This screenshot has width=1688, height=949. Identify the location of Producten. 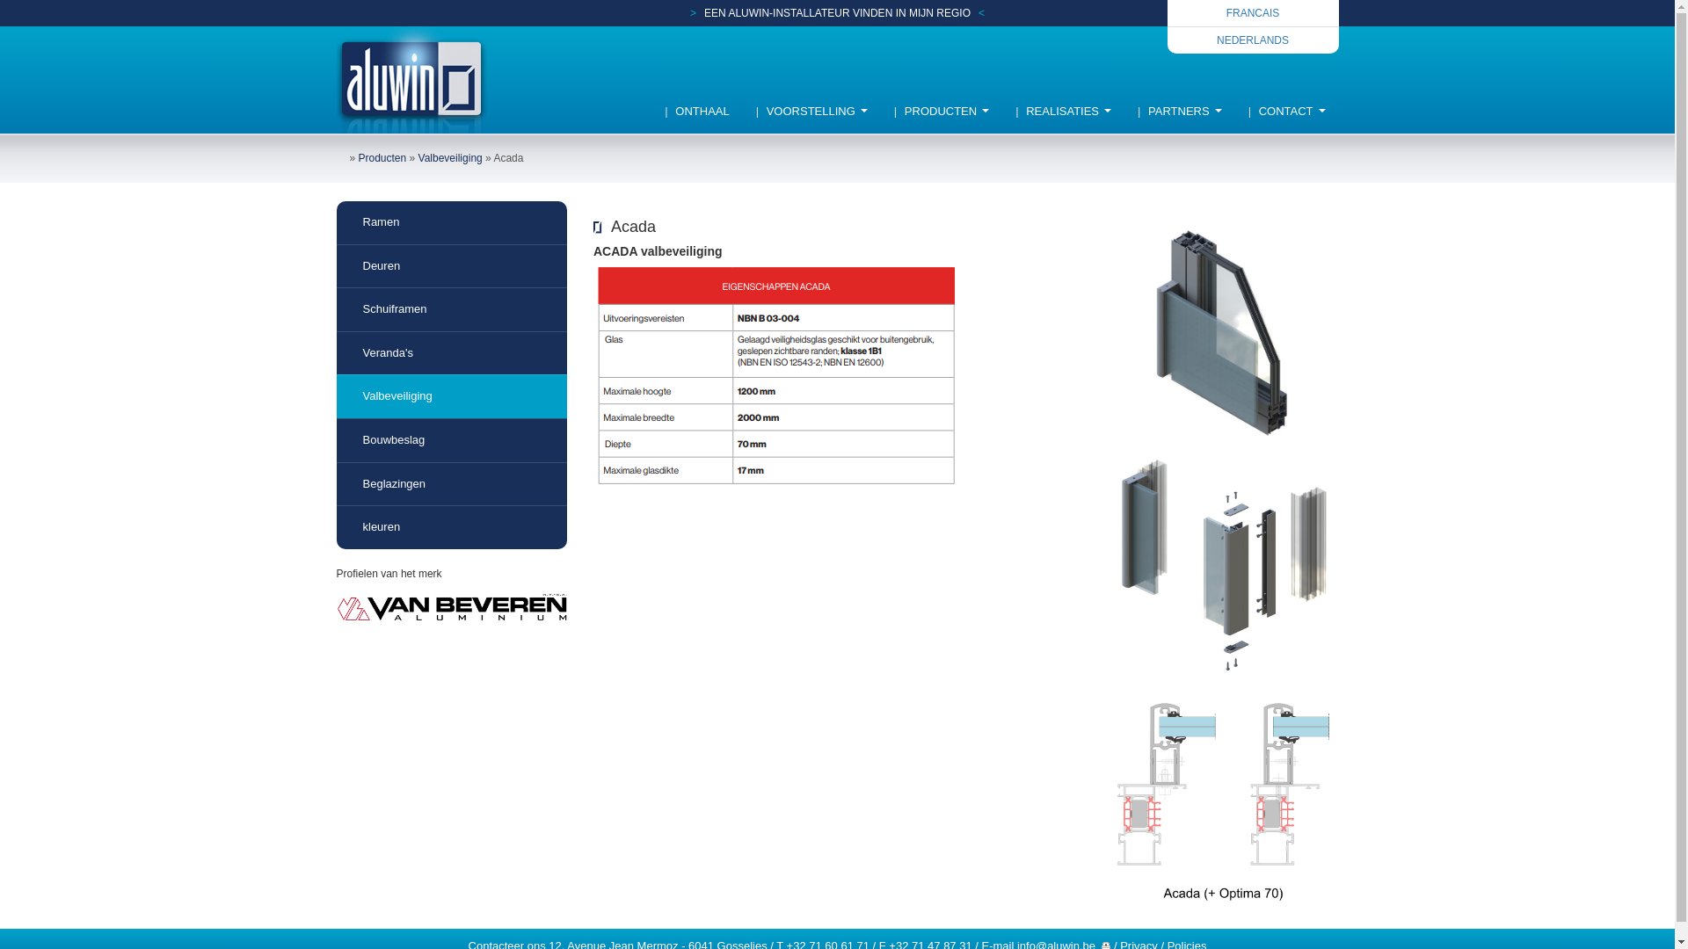
(383, 158).